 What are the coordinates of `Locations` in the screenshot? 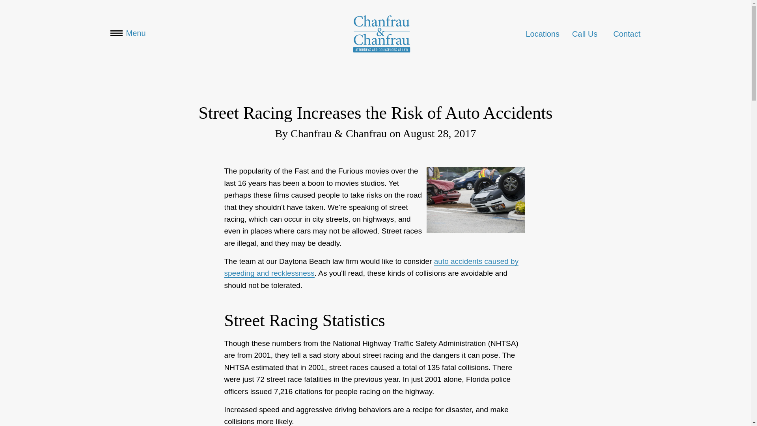 It's located at (542, 34).